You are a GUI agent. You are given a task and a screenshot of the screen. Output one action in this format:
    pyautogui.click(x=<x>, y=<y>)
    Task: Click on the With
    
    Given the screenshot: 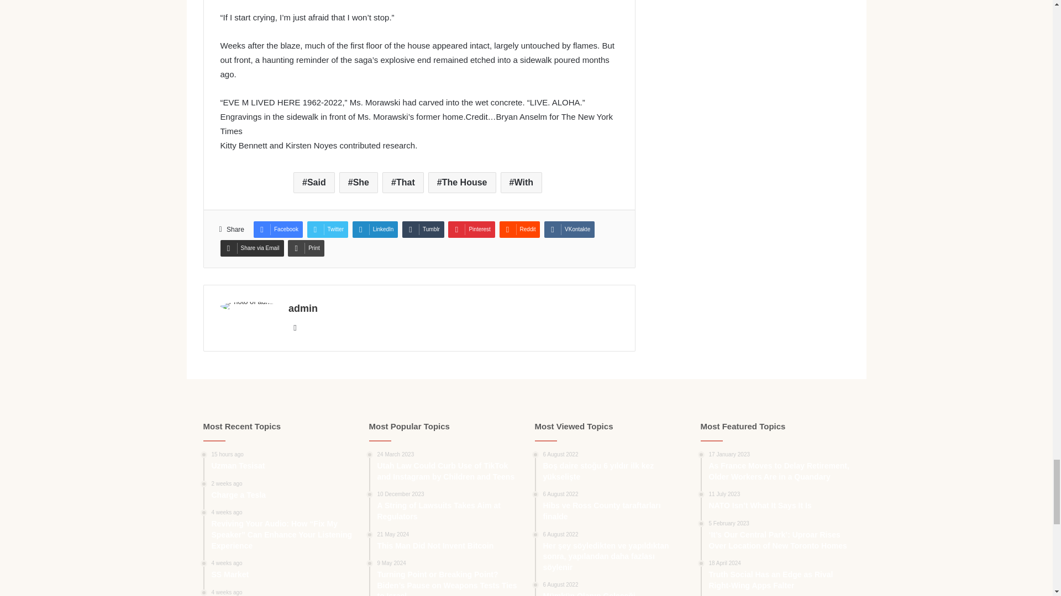 What is the action you would take?
    pyautogui.click(x=522, y=182)
    